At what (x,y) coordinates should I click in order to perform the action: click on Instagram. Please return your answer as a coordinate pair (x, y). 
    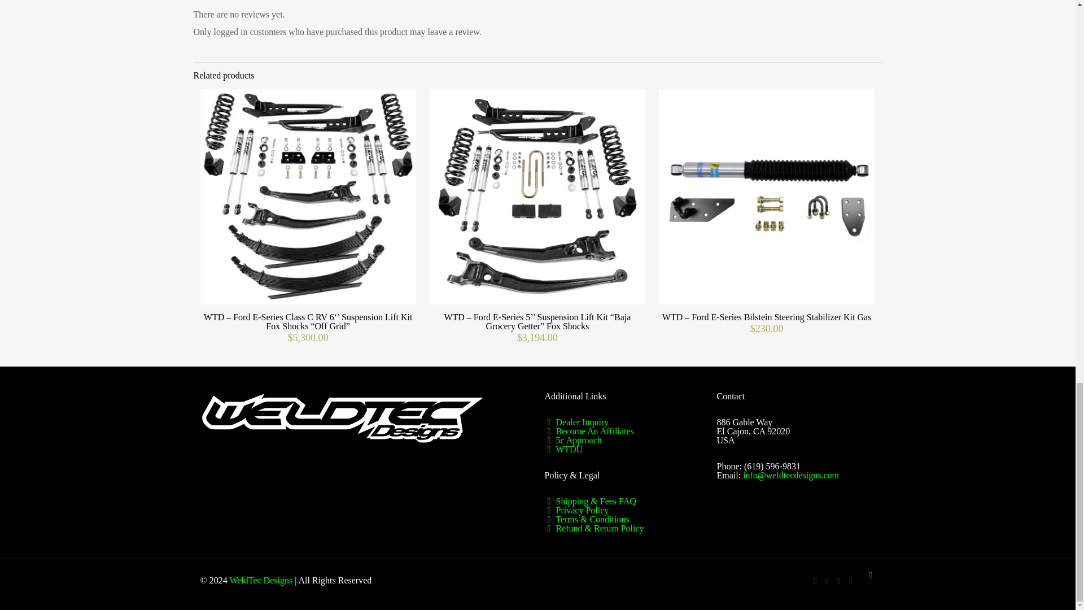
    Looking at the image, I should click on (850, 580).